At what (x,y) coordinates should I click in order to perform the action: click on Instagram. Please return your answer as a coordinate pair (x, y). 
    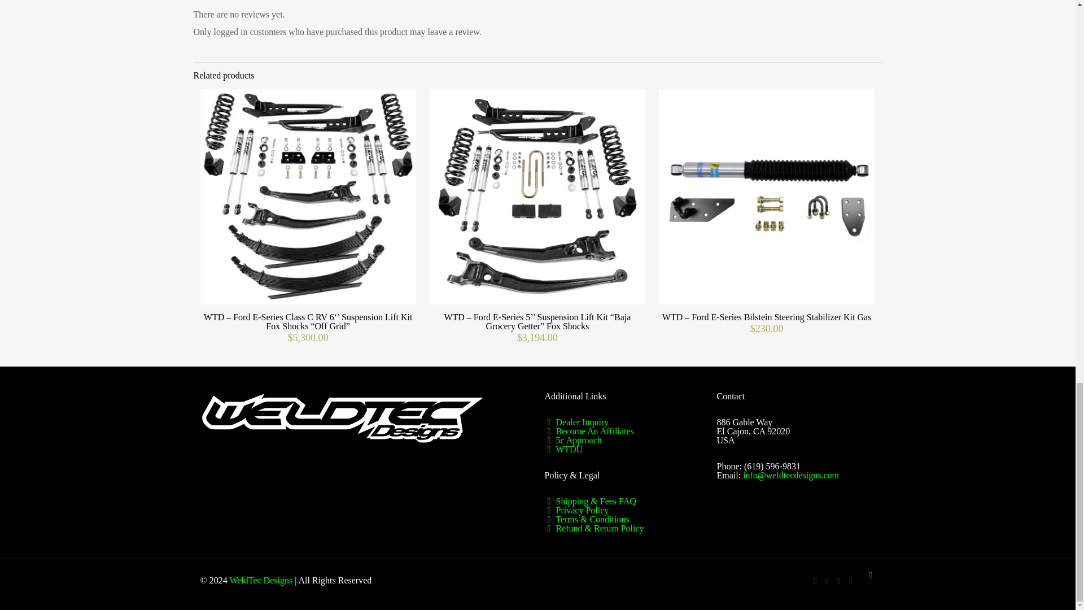
    Looking at the image, I should click on (850, 580).